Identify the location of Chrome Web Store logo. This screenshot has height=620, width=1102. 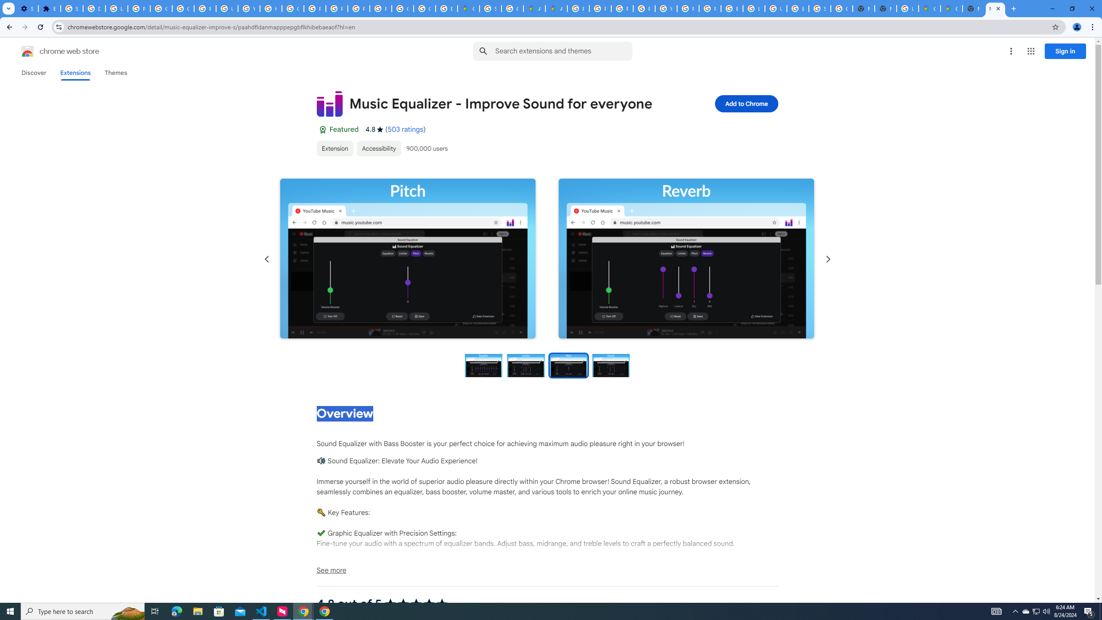
(28, 51).